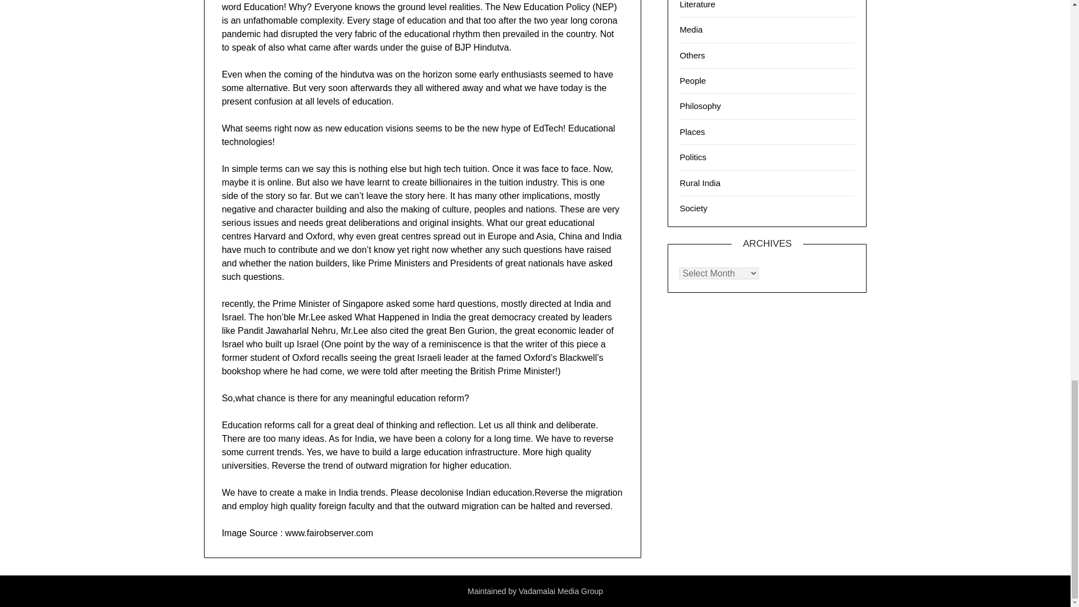 The image size is (1079, 607). What do you see at coordinates (692, 132) in the screenshot?
I see `Places` at bounding box center [692, 132].